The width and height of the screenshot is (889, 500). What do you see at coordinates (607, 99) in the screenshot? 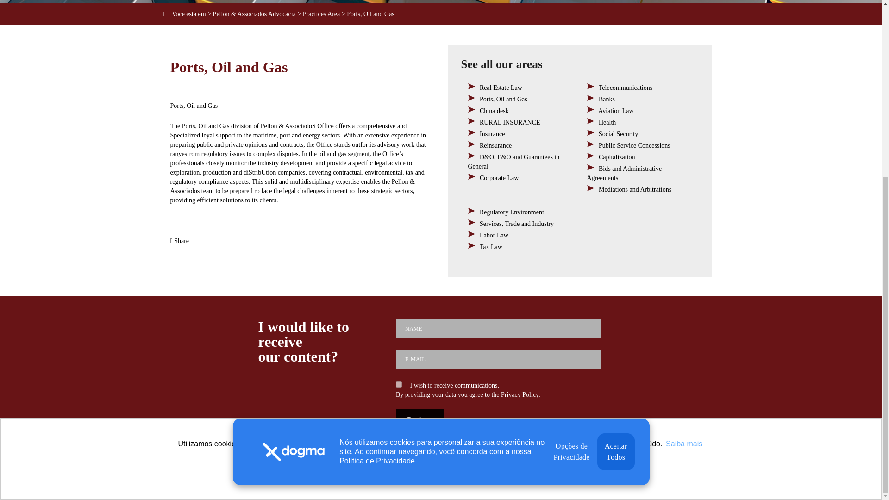
I see `Banks` at bounding box center [607, 99].